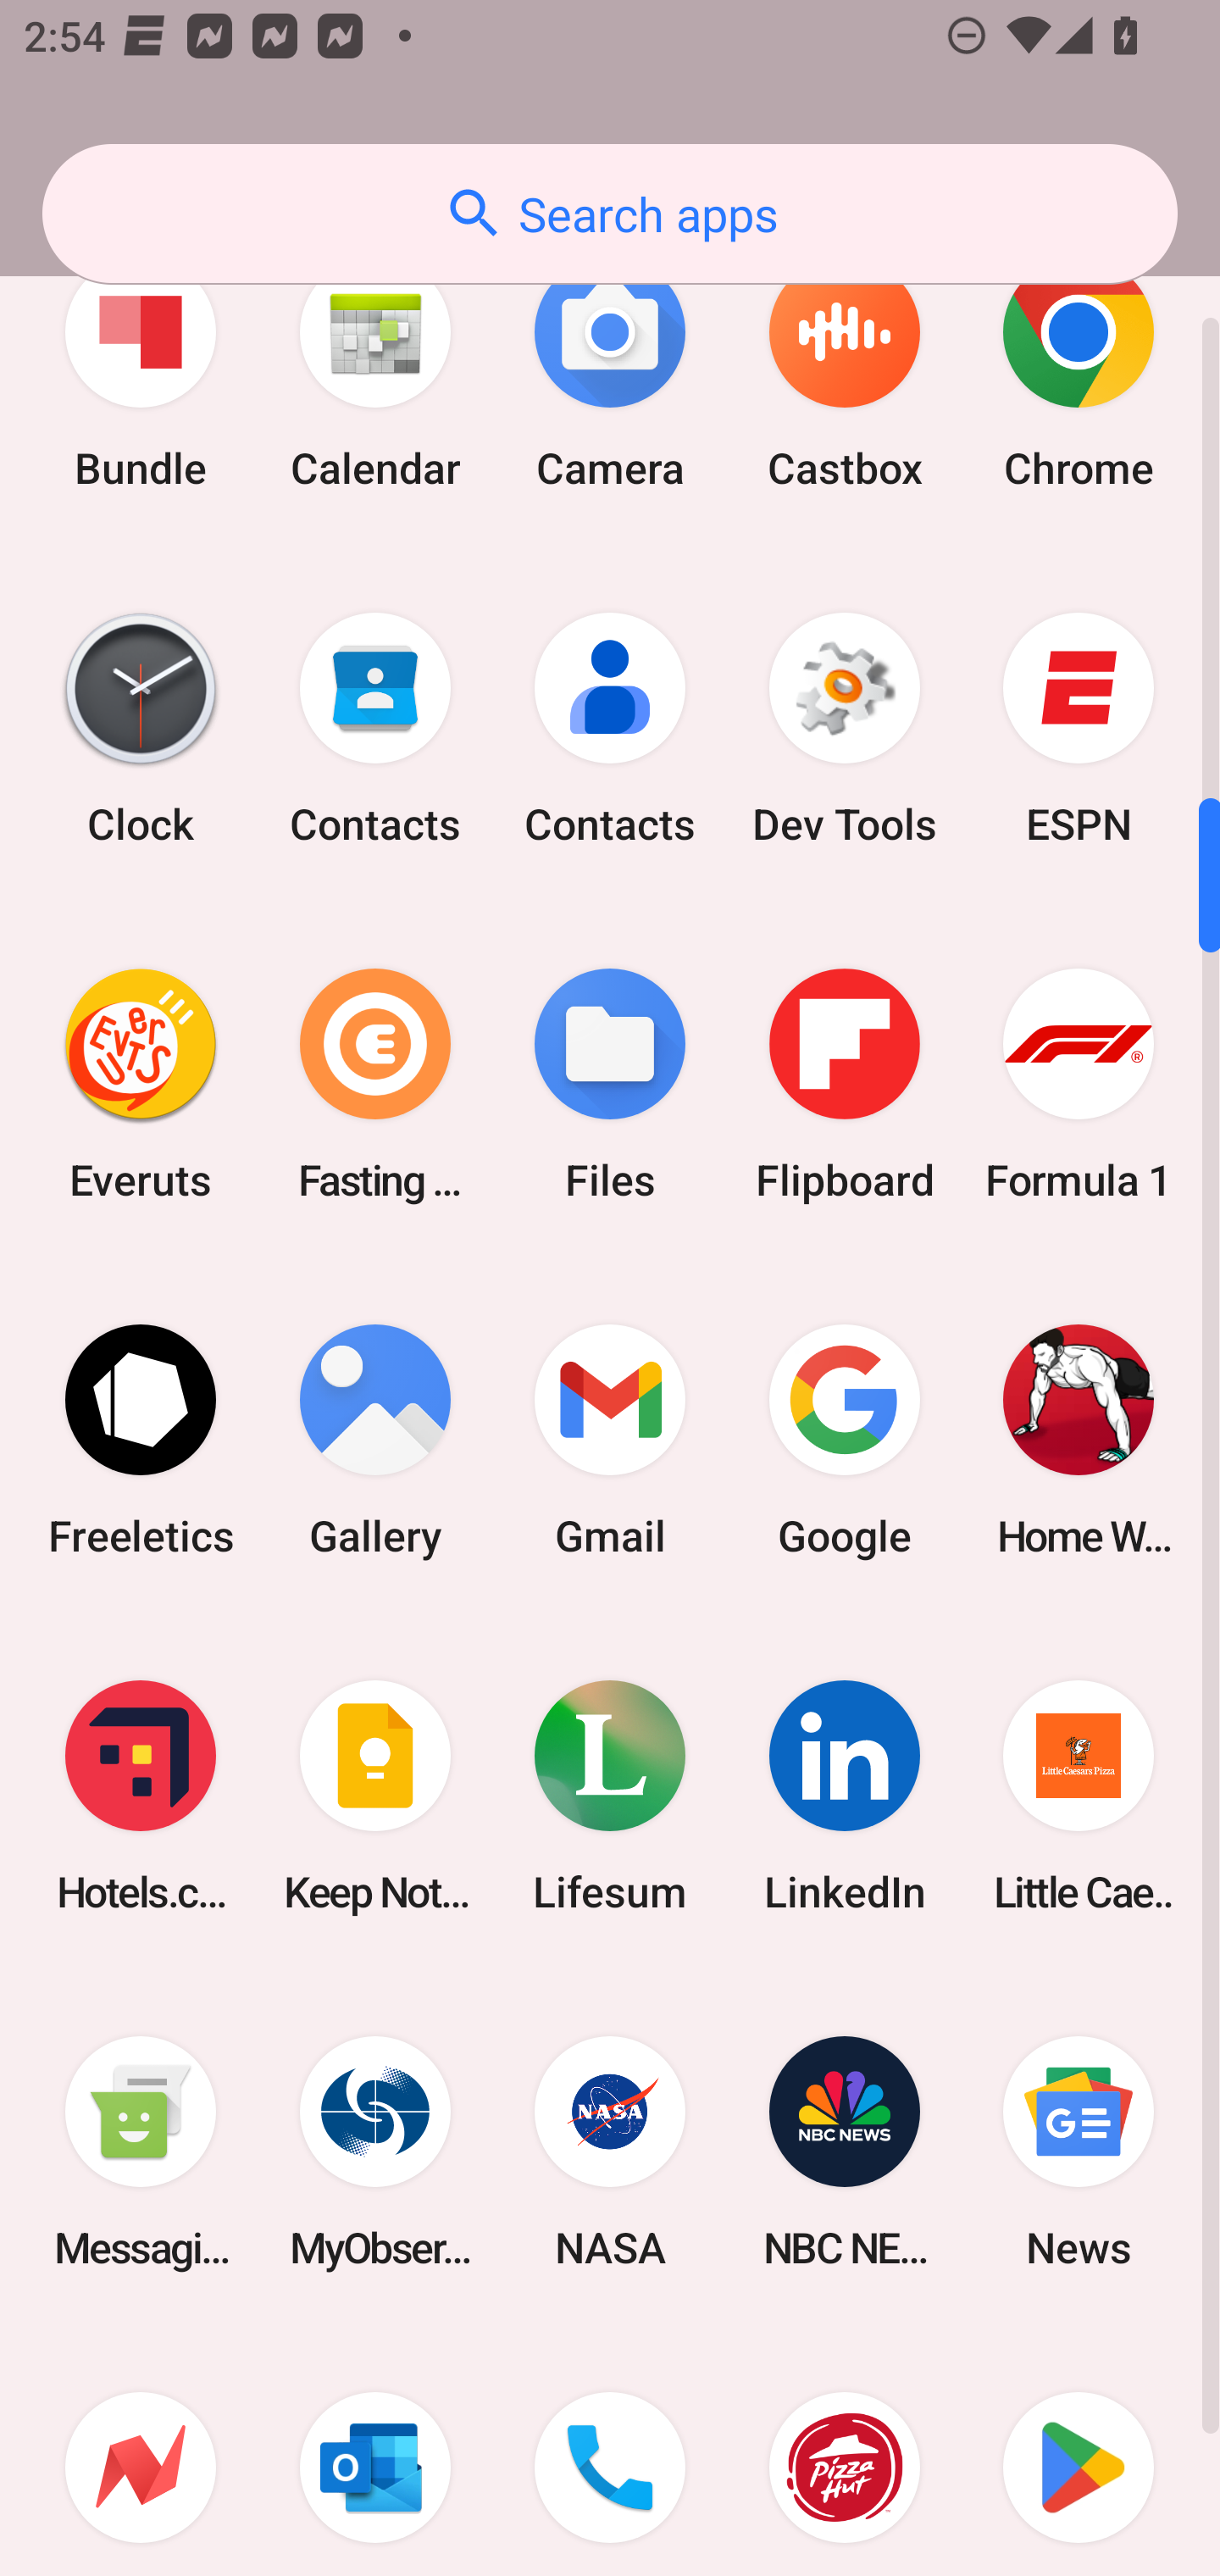  Describe the element at coordinates (844, 1085) in the screenshot. I see `Flipboard` at that location.